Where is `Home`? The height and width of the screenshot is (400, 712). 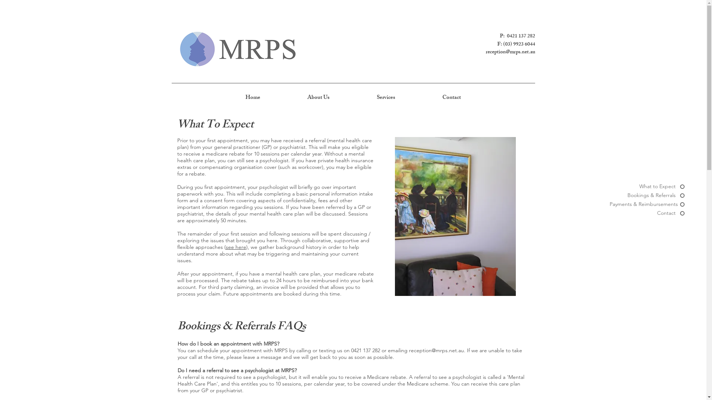
Home is located at coordinates (253, 98).